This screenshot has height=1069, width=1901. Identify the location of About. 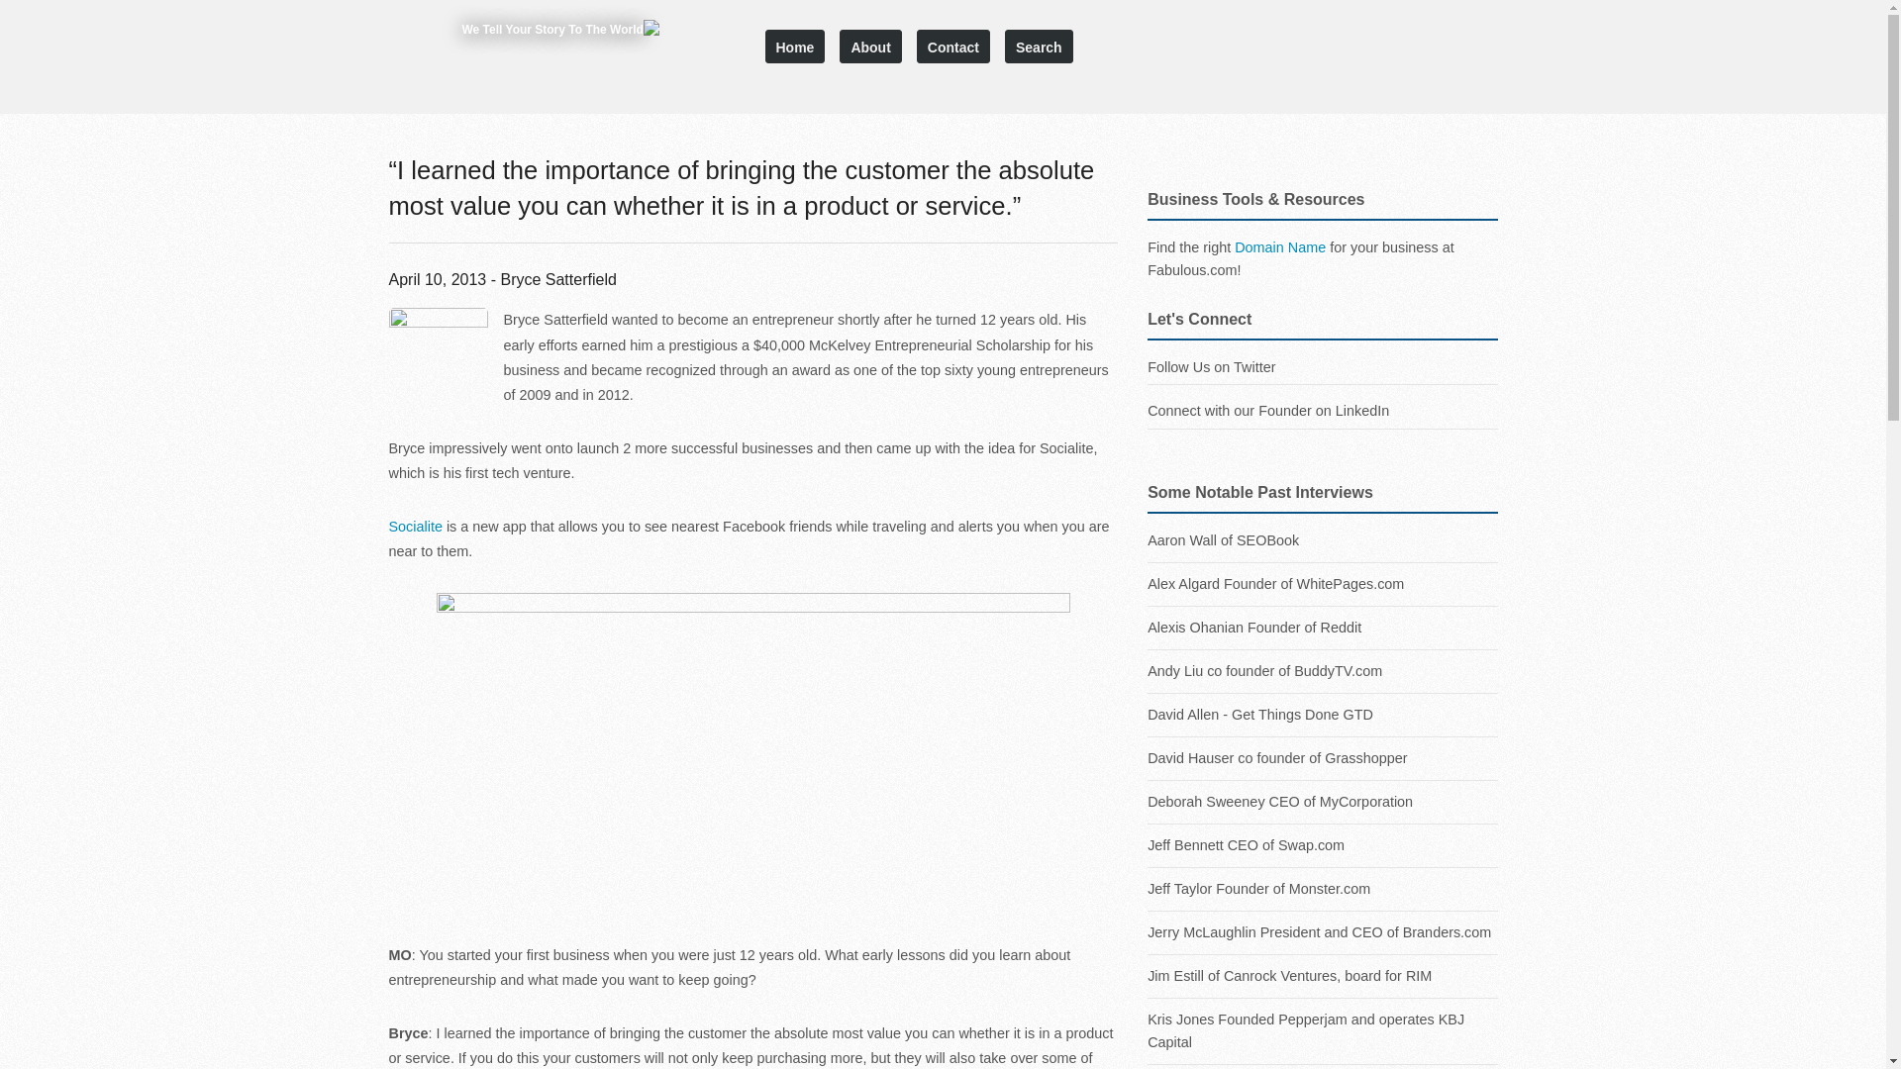
(870, 46).